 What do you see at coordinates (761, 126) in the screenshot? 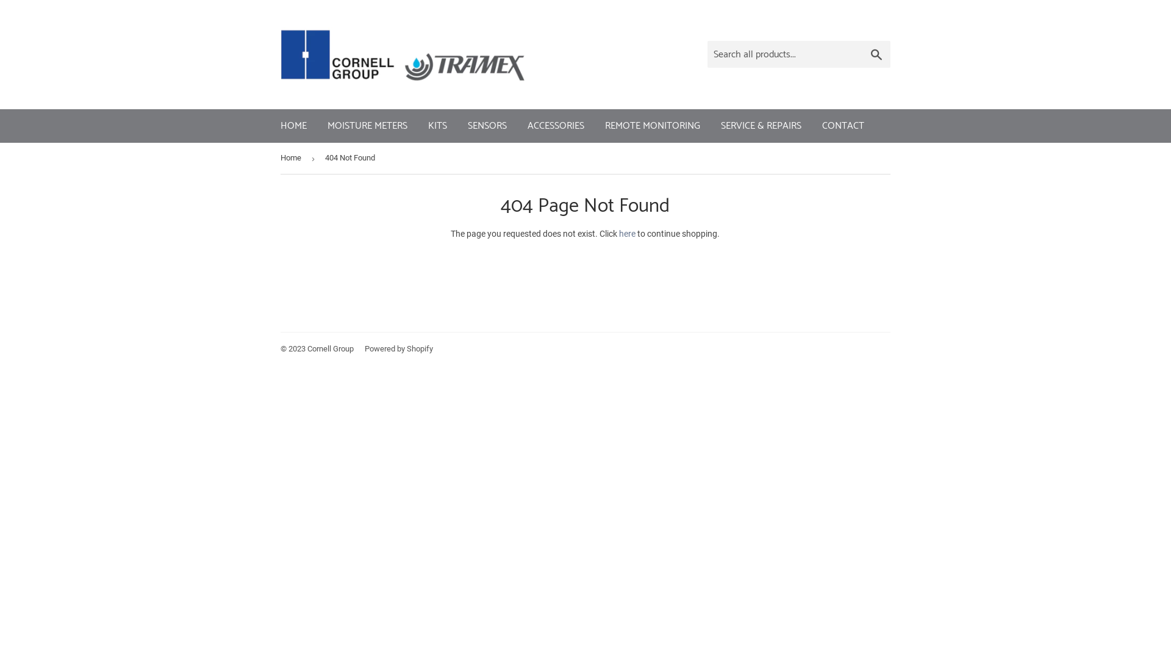
I see `SERVICE & REPAIRS` at bounding box center [761, 126].